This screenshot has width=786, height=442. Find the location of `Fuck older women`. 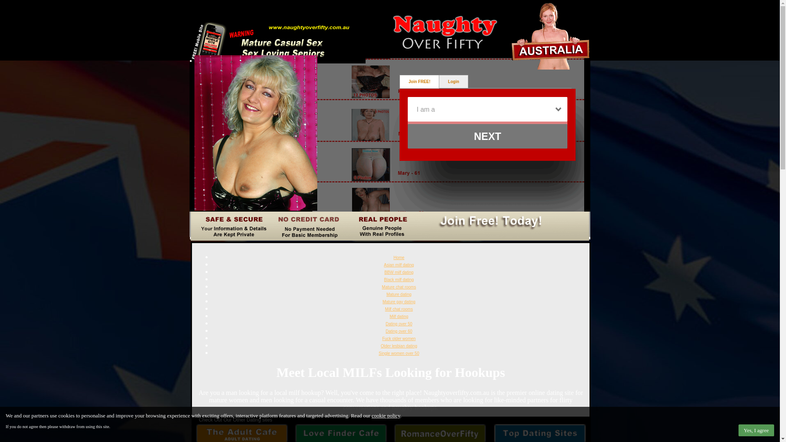

Fuck older women is located at coordinates (399, 339).